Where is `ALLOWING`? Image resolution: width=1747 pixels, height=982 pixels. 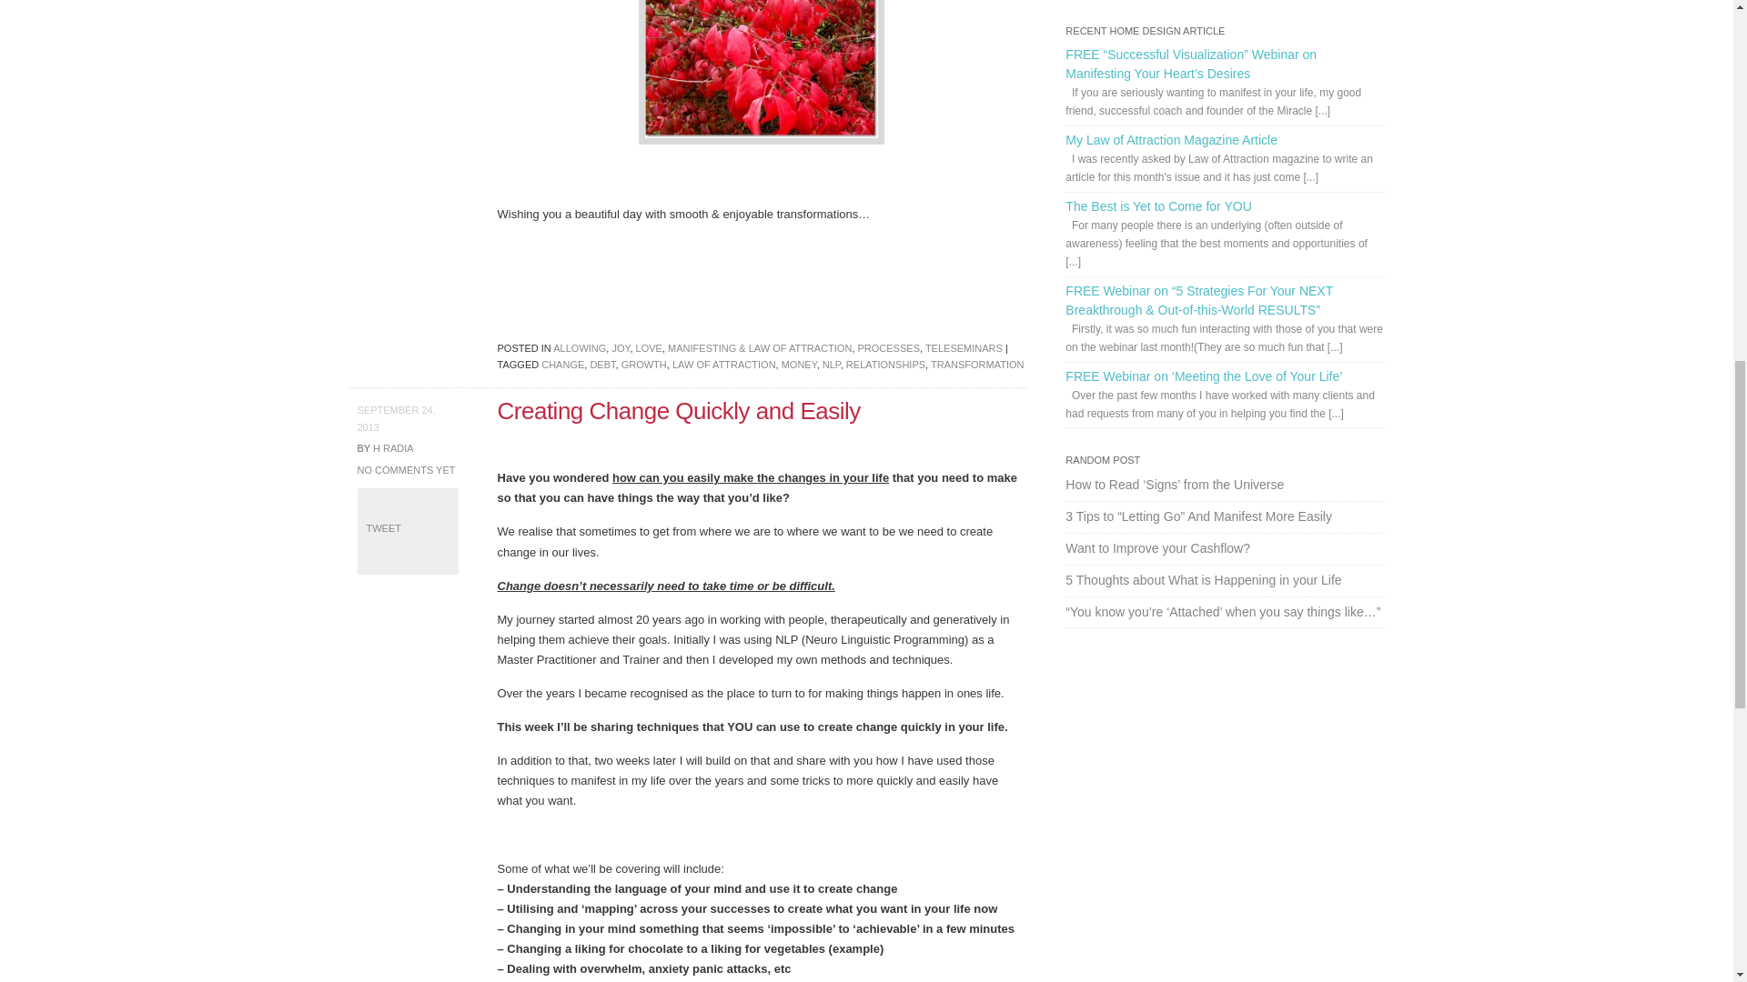
ALLOWING is located at coordinates (580, 347).